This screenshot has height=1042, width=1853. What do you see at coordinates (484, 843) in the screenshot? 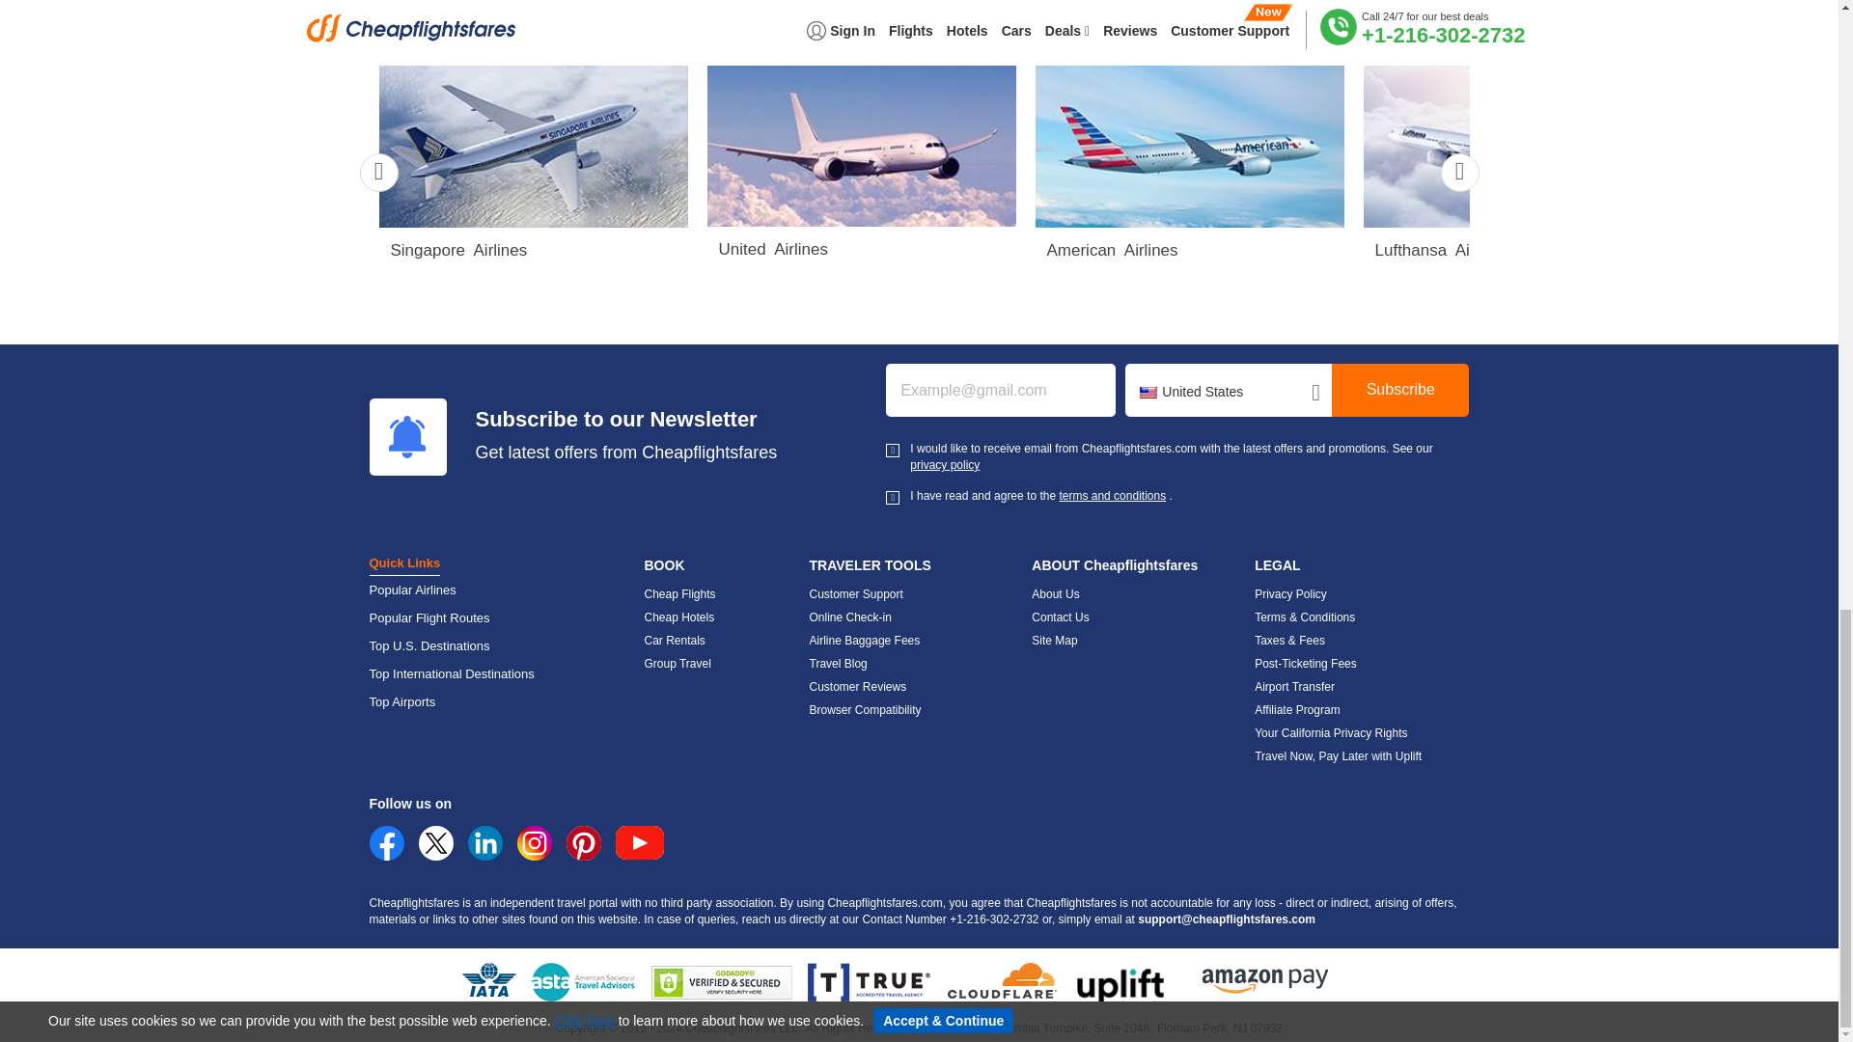
I see `Linked In` at bounding box center [484, 843].